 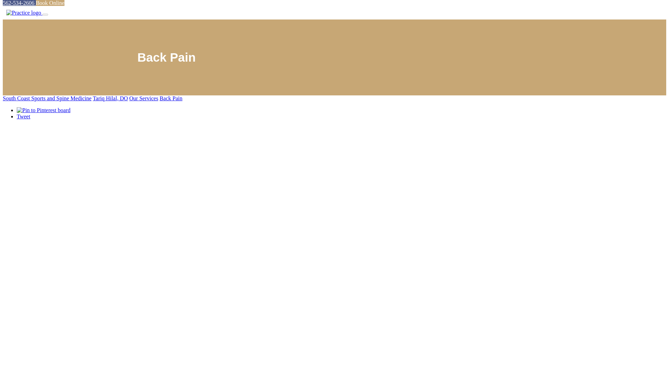 I want to click on Book Online, so click(x=50, y=3).